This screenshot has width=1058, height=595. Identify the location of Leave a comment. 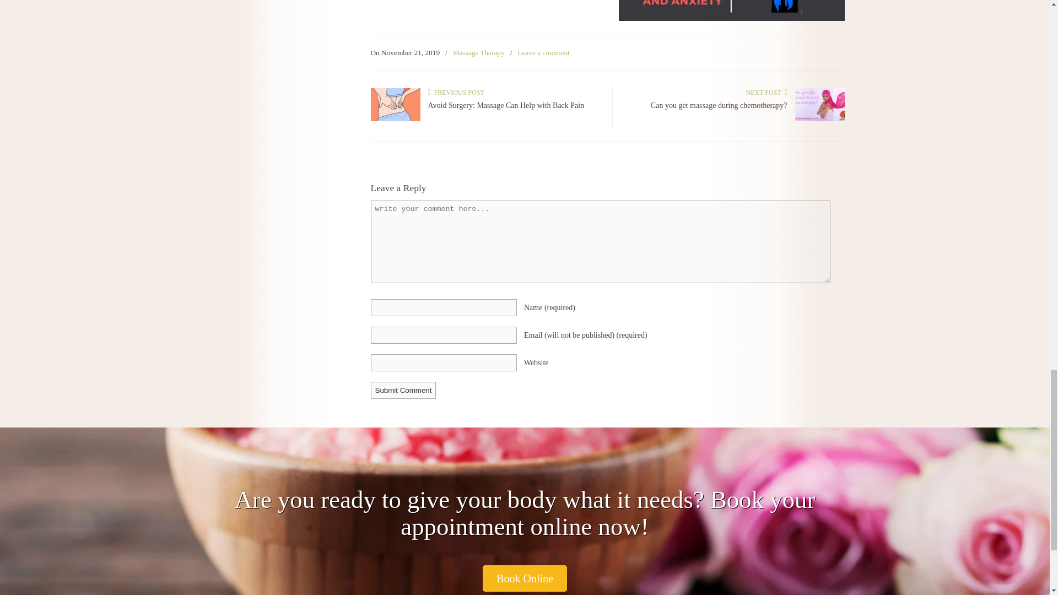
(543, 53).